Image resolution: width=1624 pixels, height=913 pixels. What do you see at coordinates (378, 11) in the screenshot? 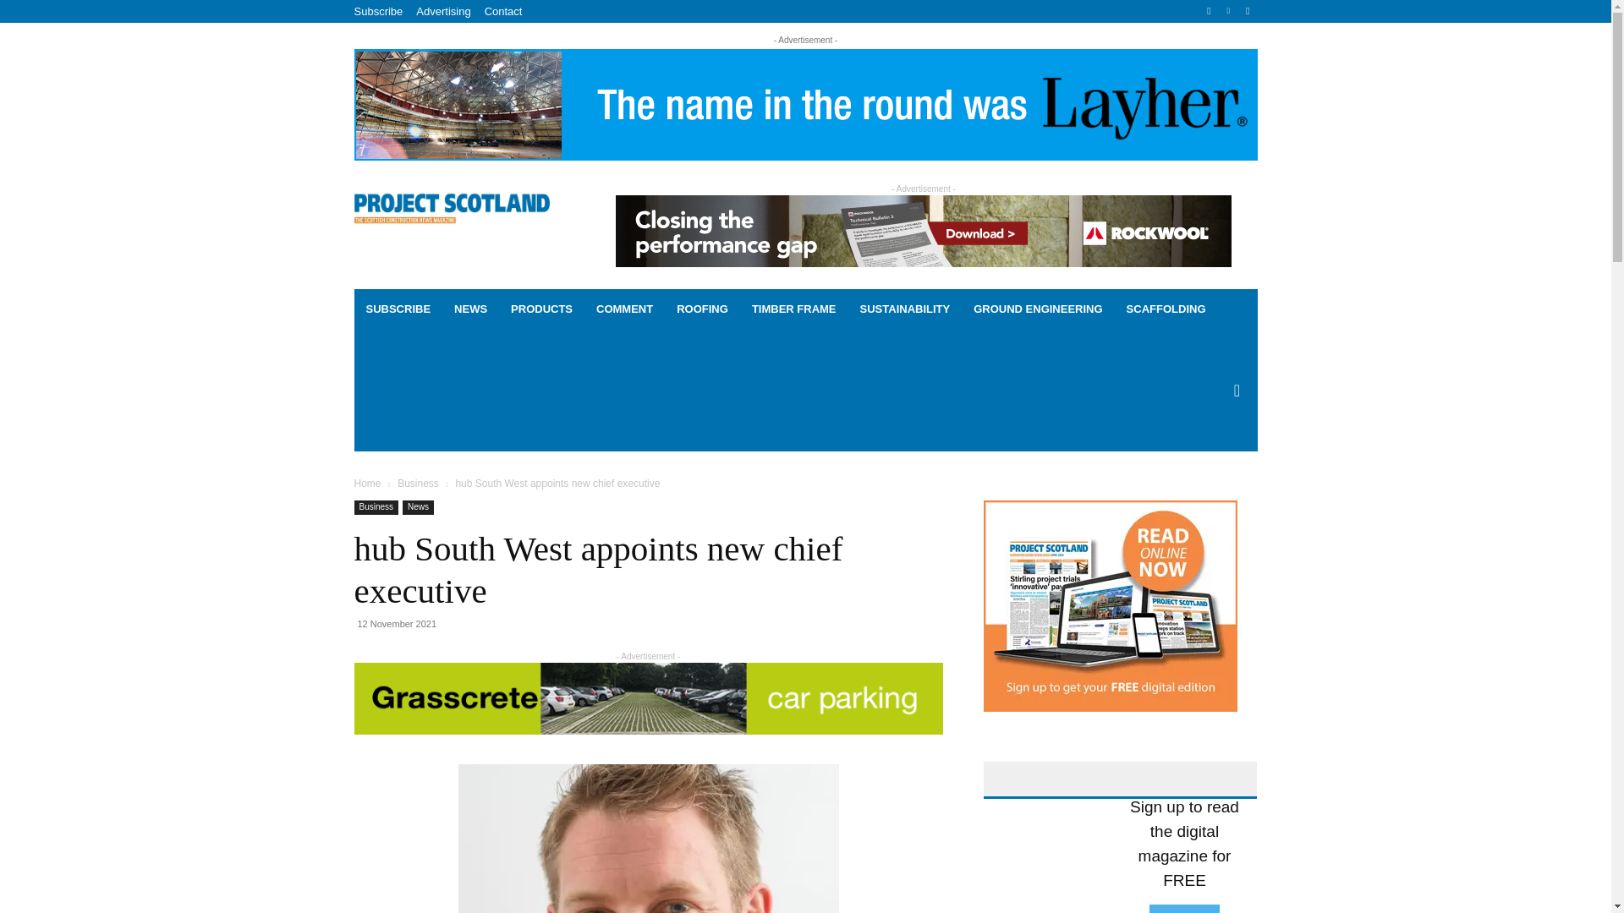
I see `Subscribe` at bounding box center [378, 11].